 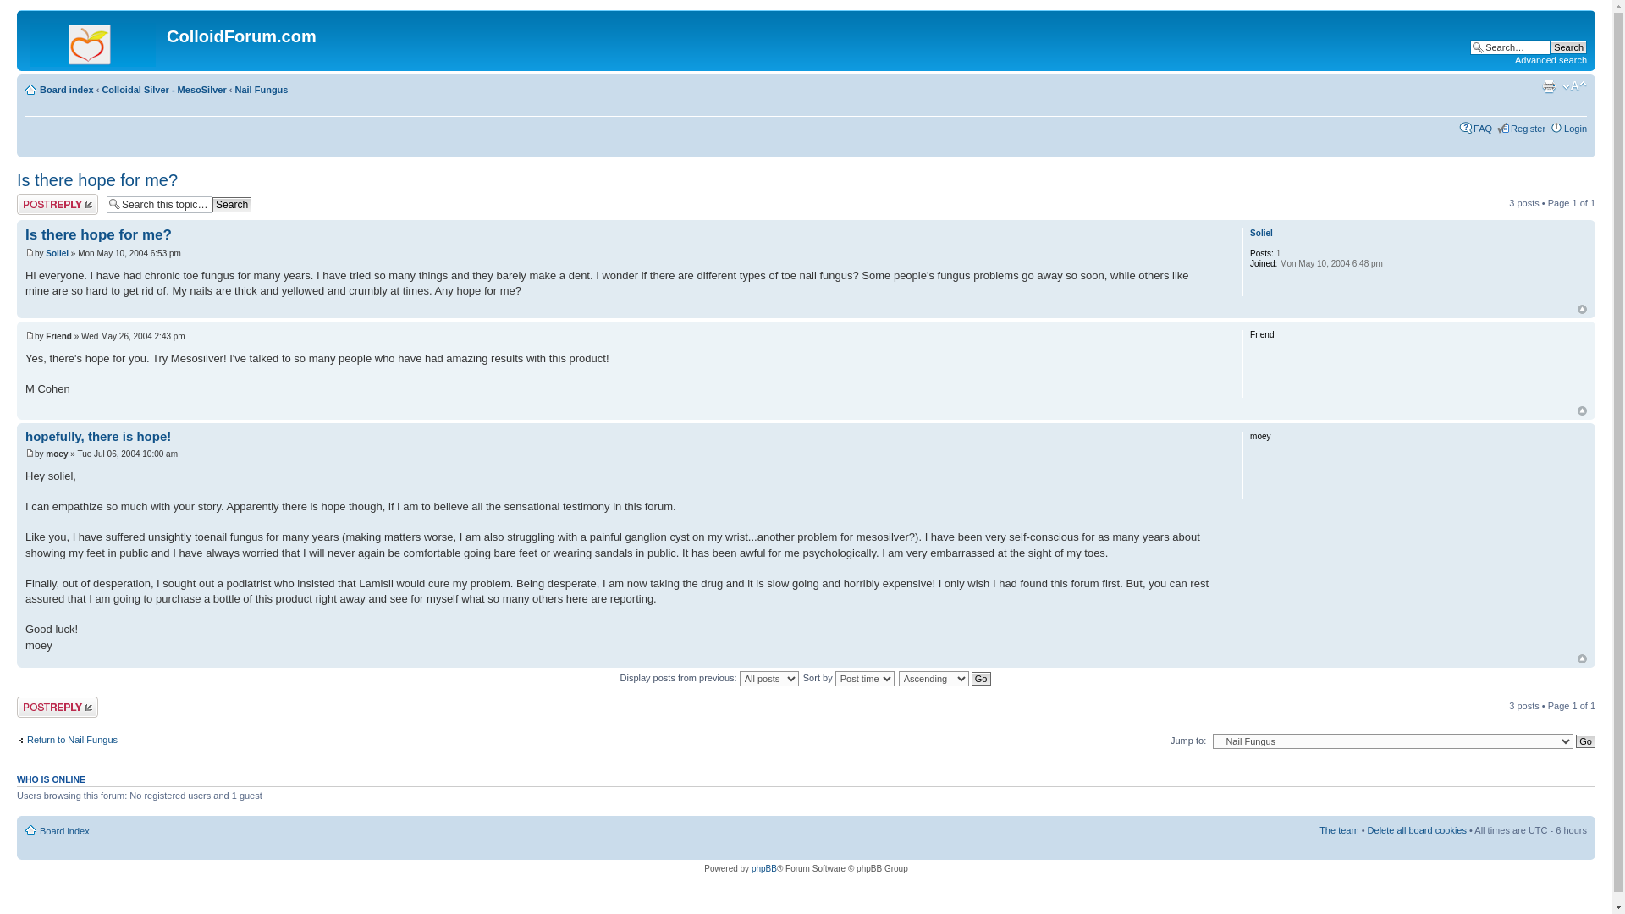 I want to click on Advanced search, so click(x=1551, y=59).